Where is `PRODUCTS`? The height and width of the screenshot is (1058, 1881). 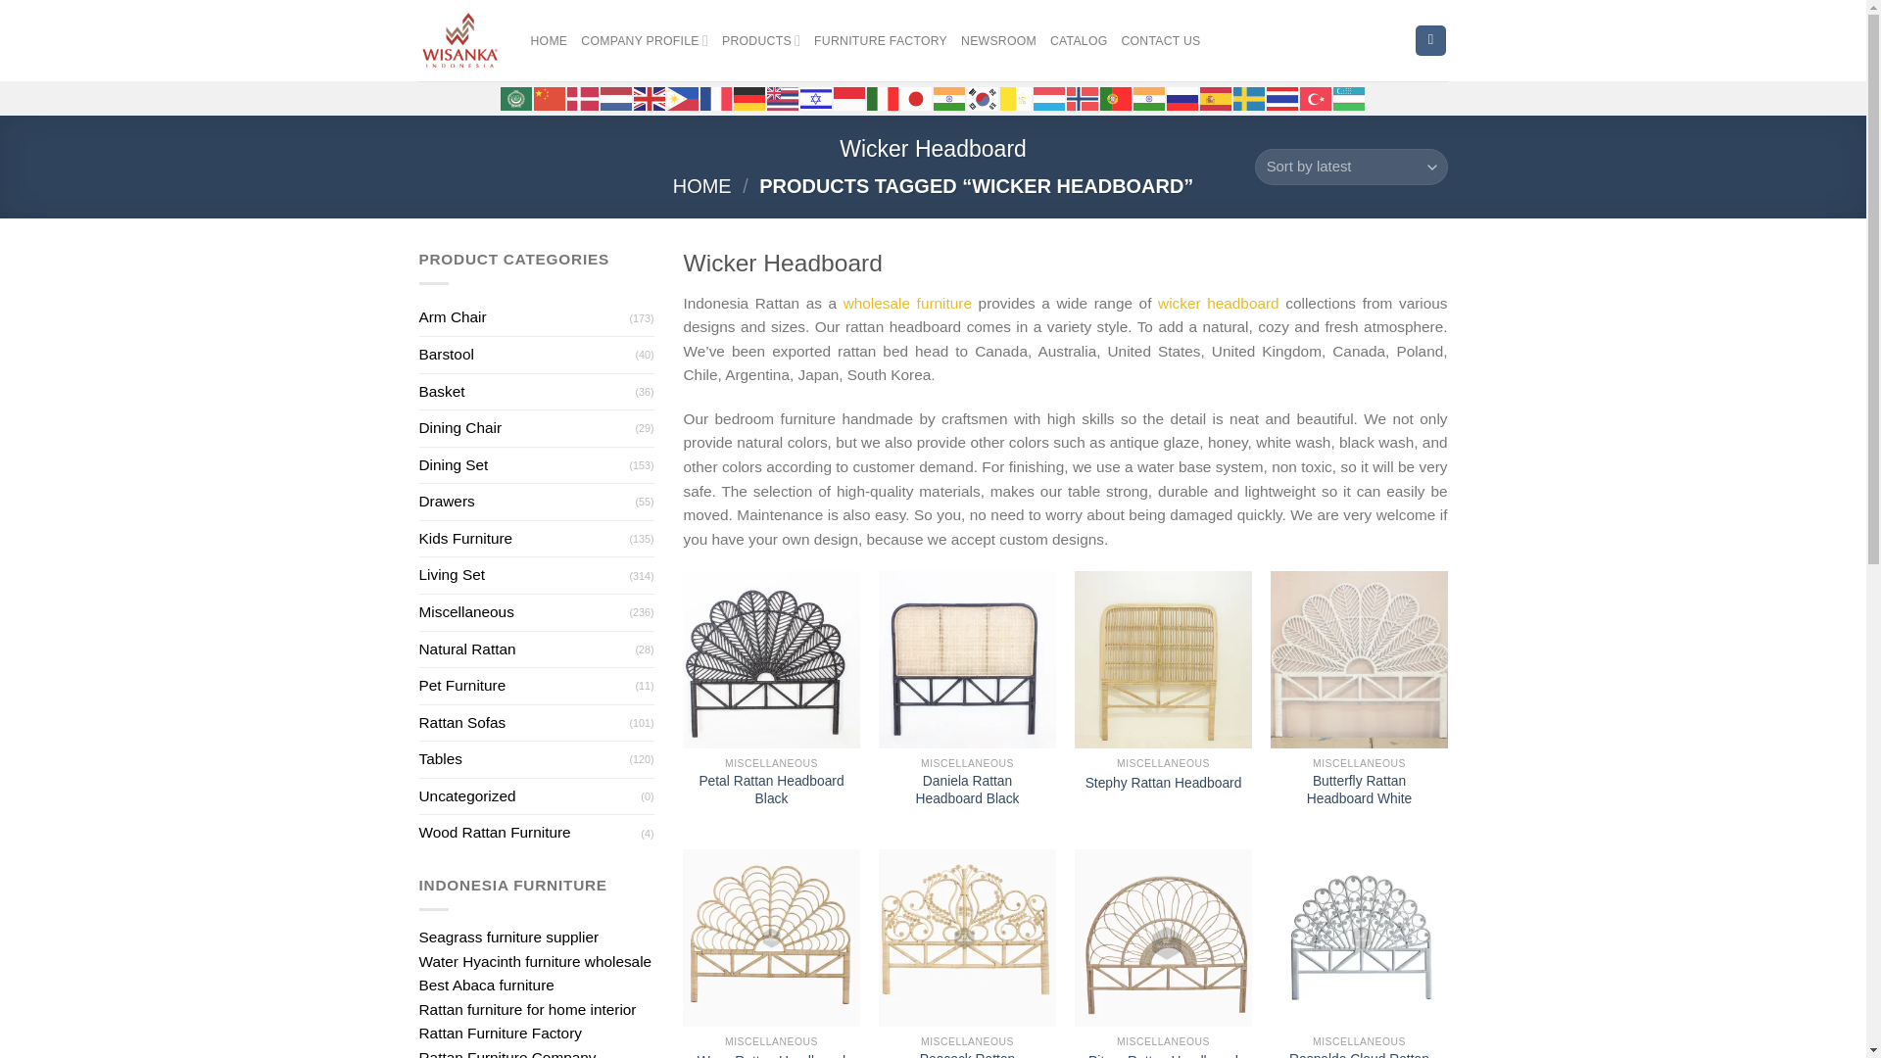 PRODUCTS is located at coordinates (761, 39).